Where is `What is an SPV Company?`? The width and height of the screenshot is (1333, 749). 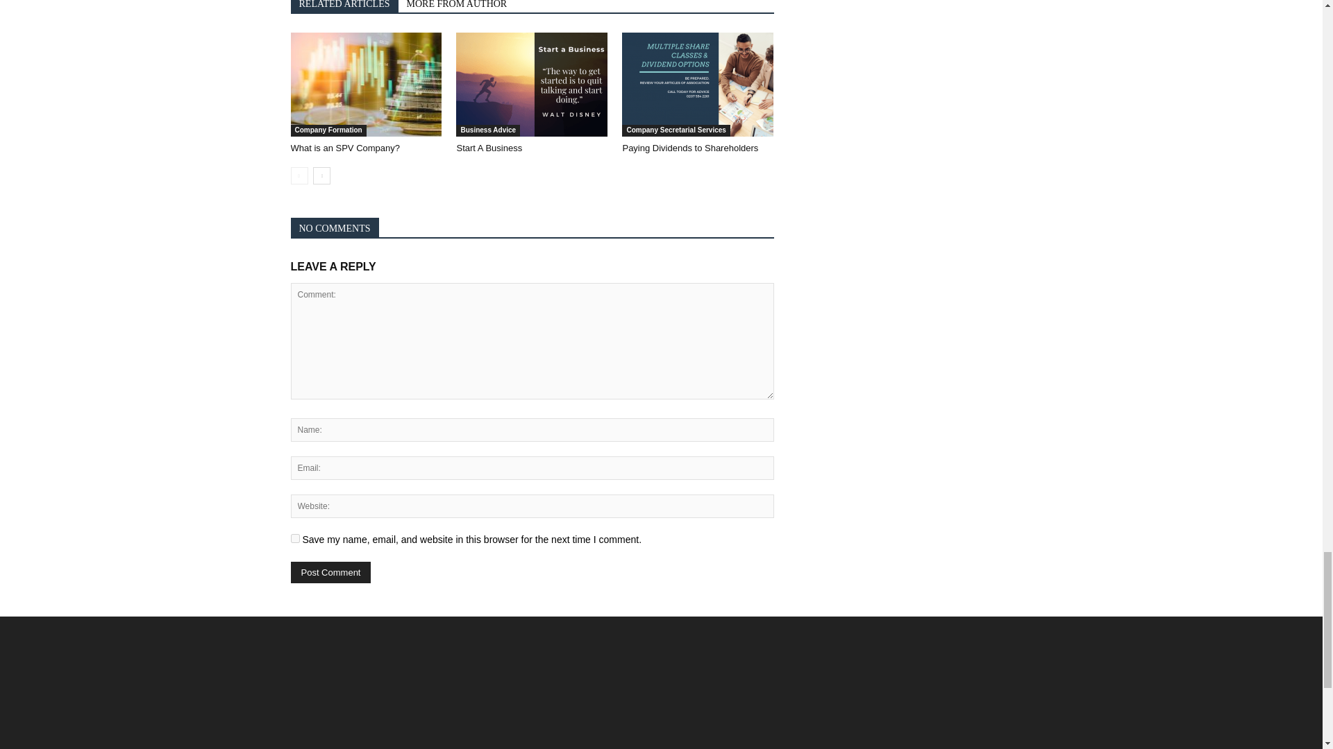 What is an SPV Company? is located at coordinates (345, 148).